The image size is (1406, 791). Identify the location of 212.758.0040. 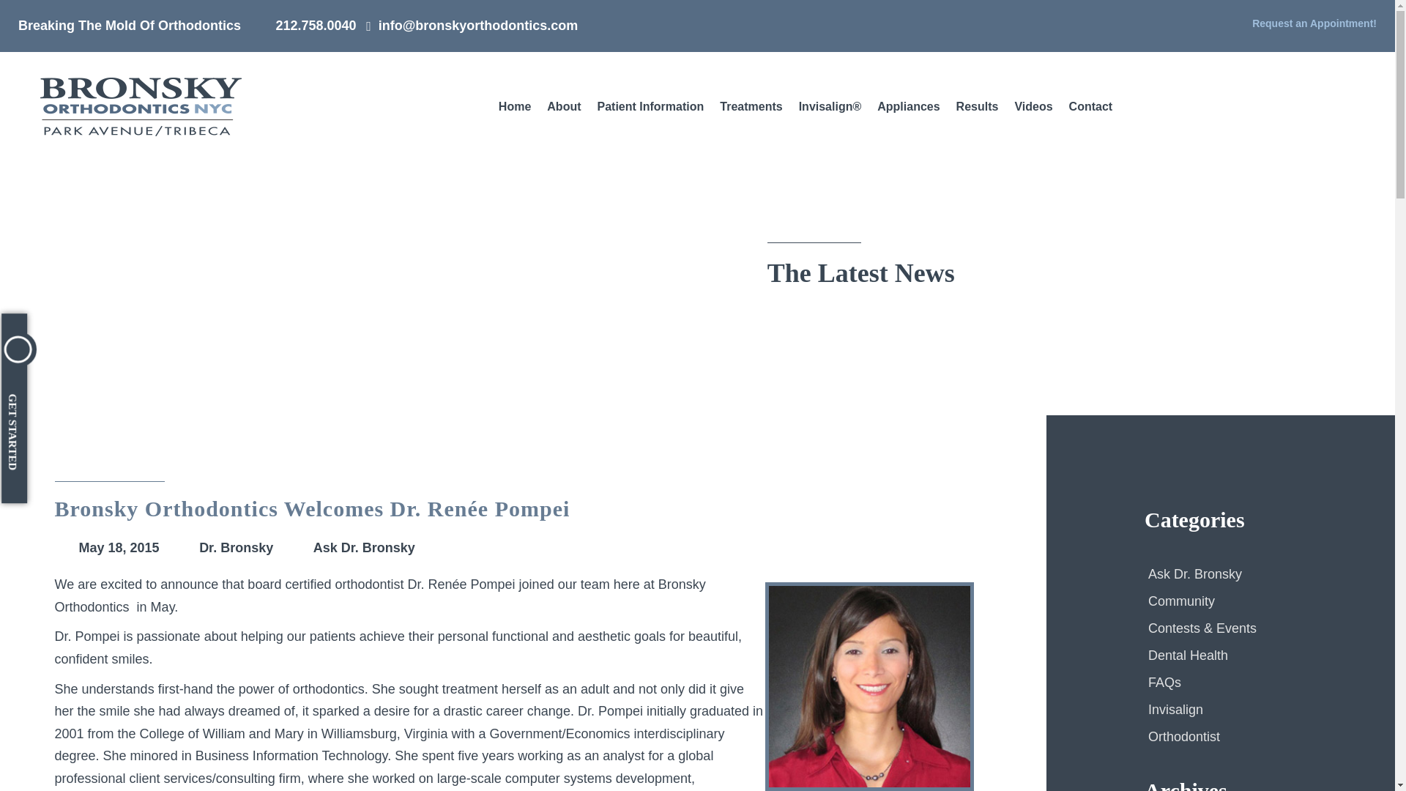
(304, 25).